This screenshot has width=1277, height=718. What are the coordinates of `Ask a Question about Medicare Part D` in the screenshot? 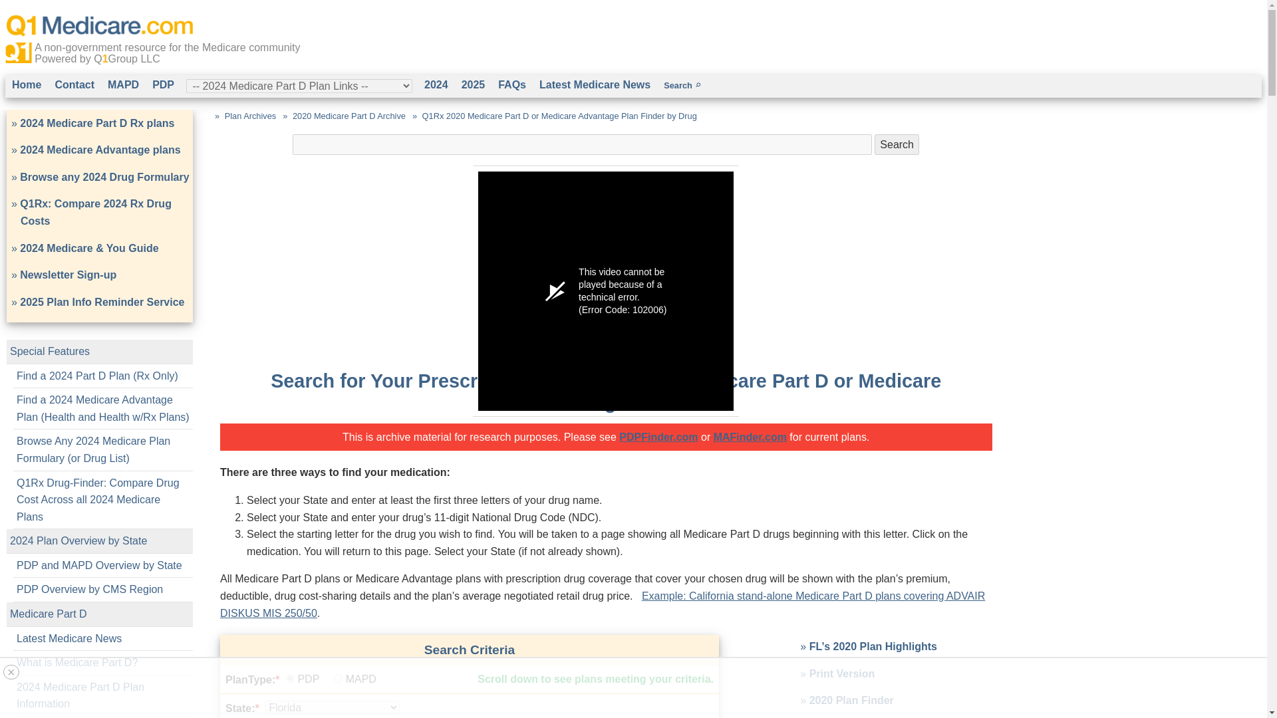 It's located at (74, 85).